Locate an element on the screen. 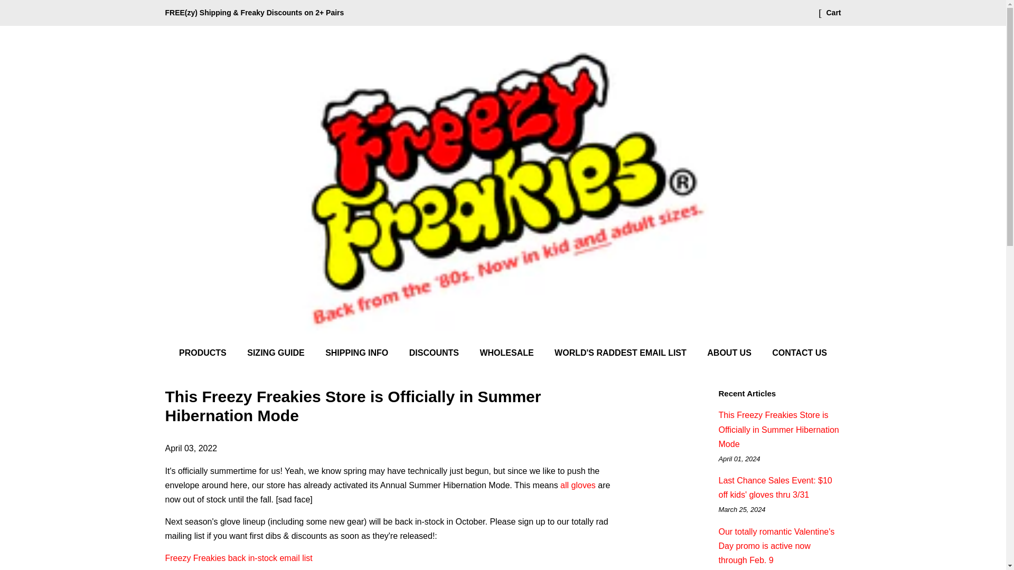 The width and height of the screenshot is (1014, 570). Cart is located at coordinates (833, 13).